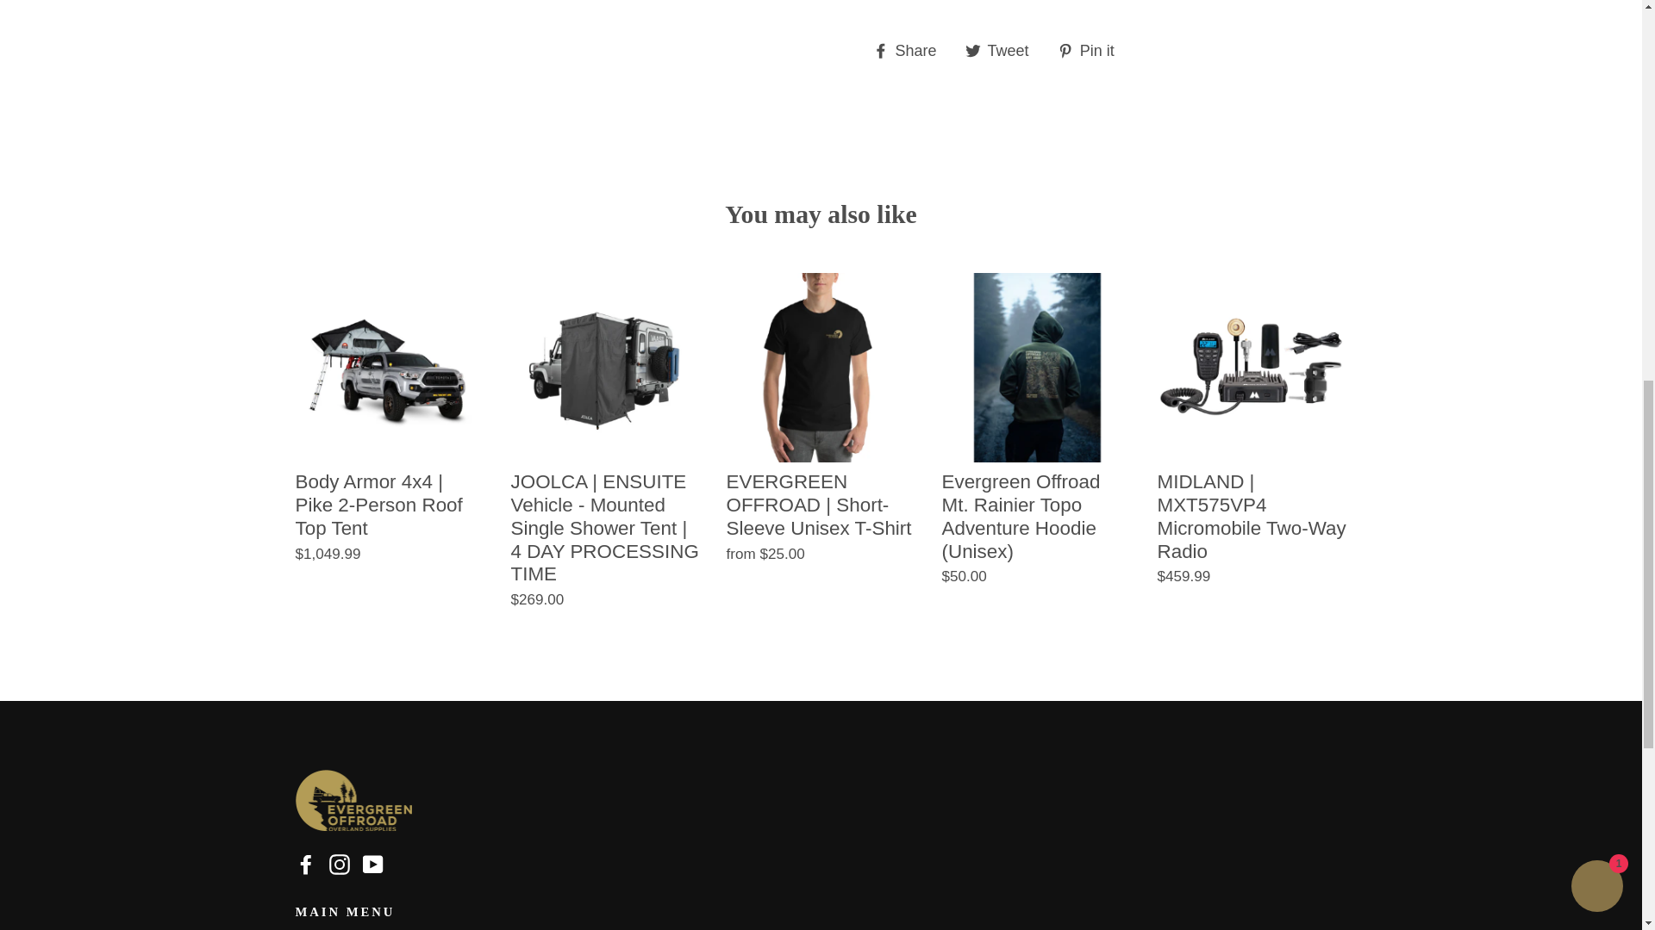 The image size is (1655, 930). Describe the element at coordinates (372, 865) in the screenshot. I see `Evergreen Offroad on YouTube` at that location.